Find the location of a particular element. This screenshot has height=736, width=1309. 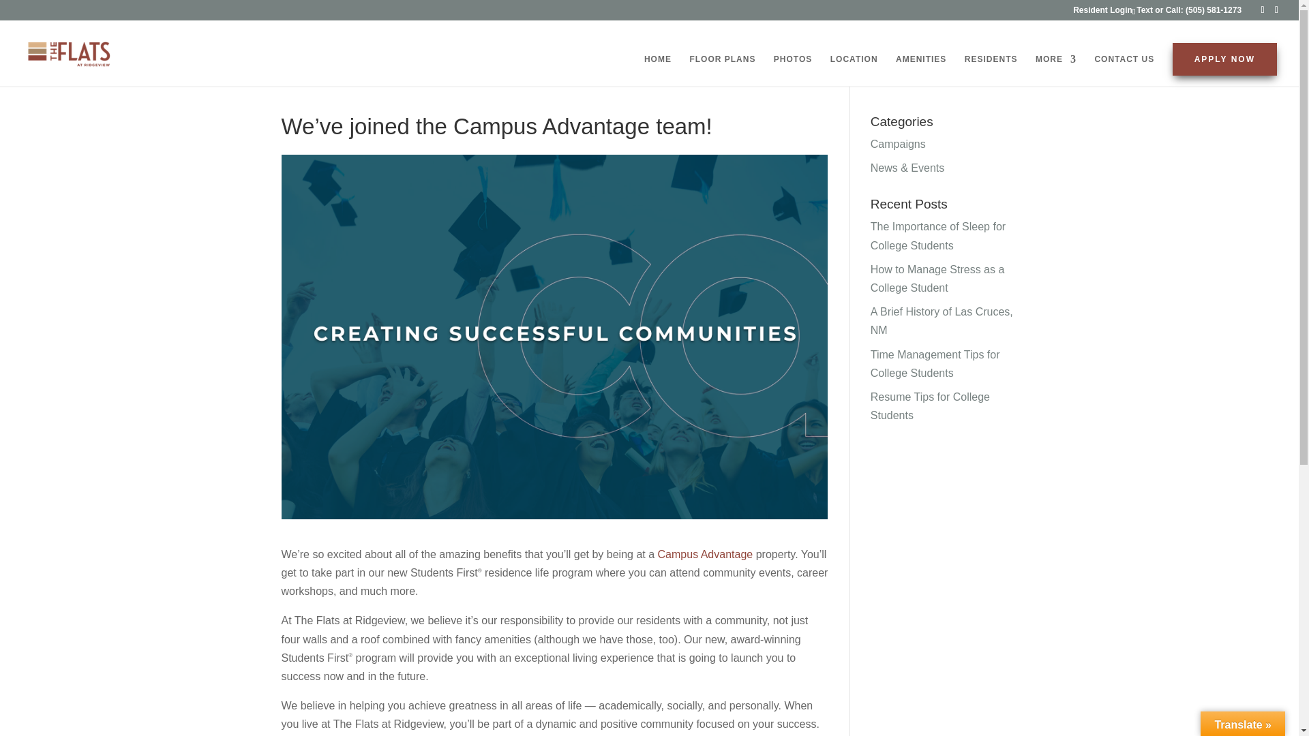

PHOTOS is located at coordinates (792, 70).